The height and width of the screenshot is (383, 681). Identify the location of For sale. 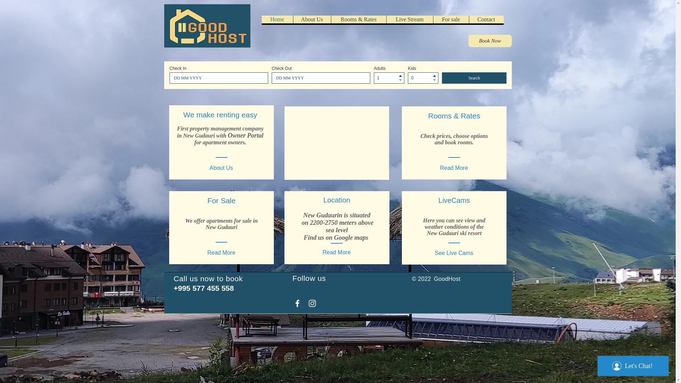
(450, 19).